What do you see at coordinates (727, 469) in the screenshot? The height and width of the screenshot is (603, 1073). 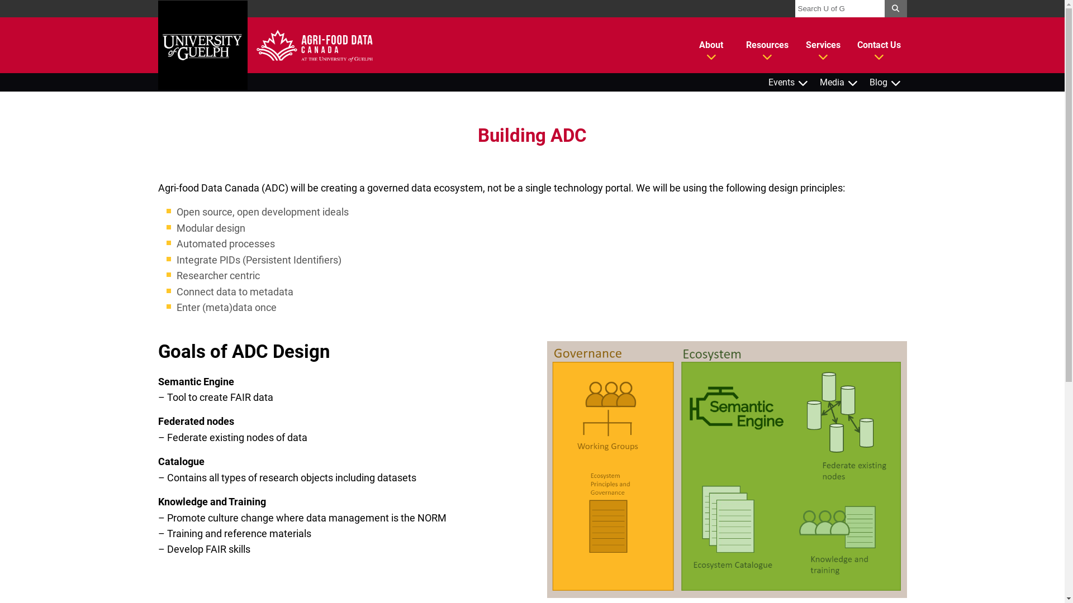 I see `image-4` at bounding box center [727, 469].